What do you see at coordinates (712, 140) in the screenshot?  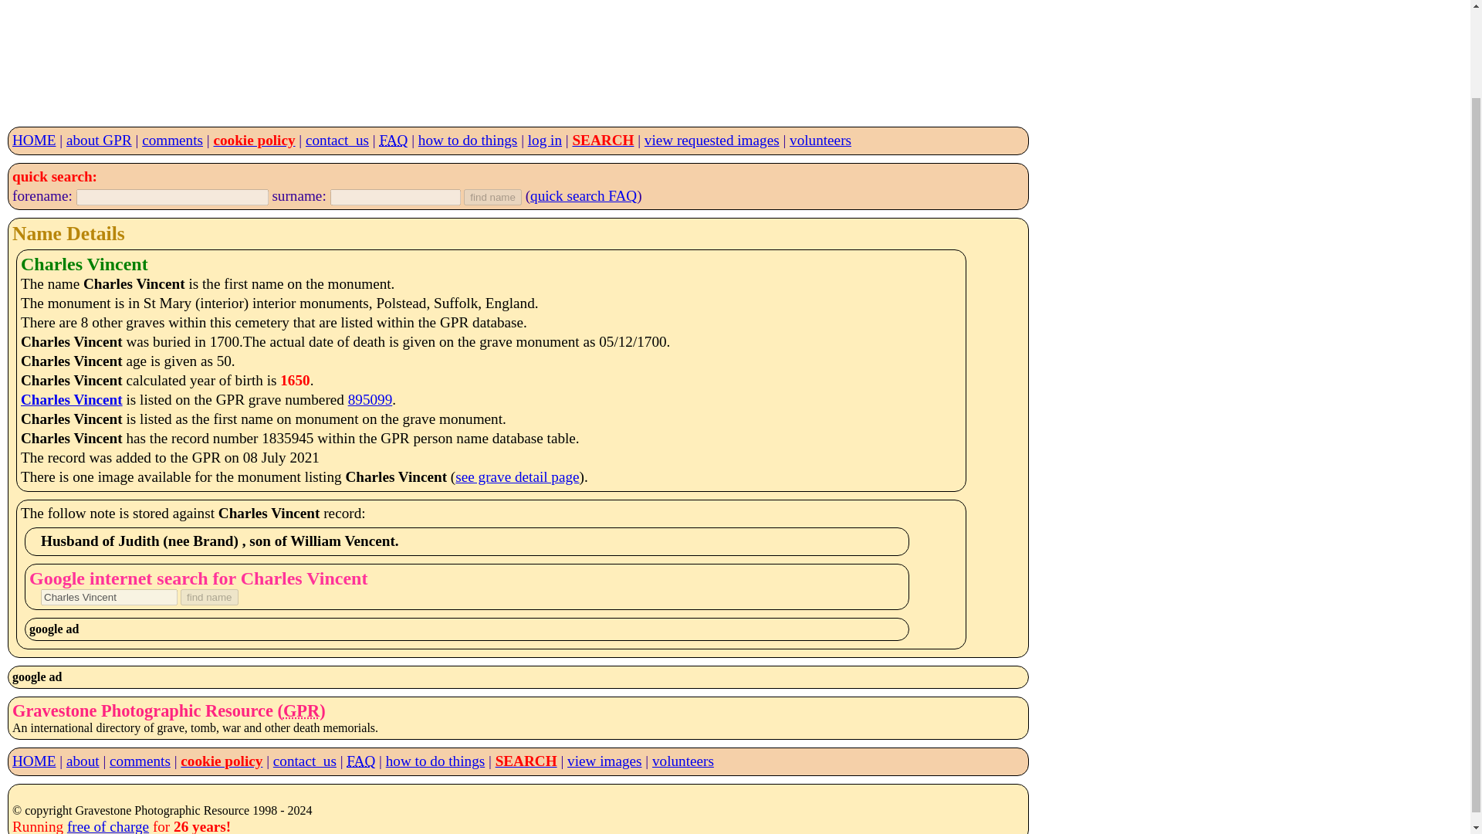 I see `view requested images` at bounding box center [712, 140].